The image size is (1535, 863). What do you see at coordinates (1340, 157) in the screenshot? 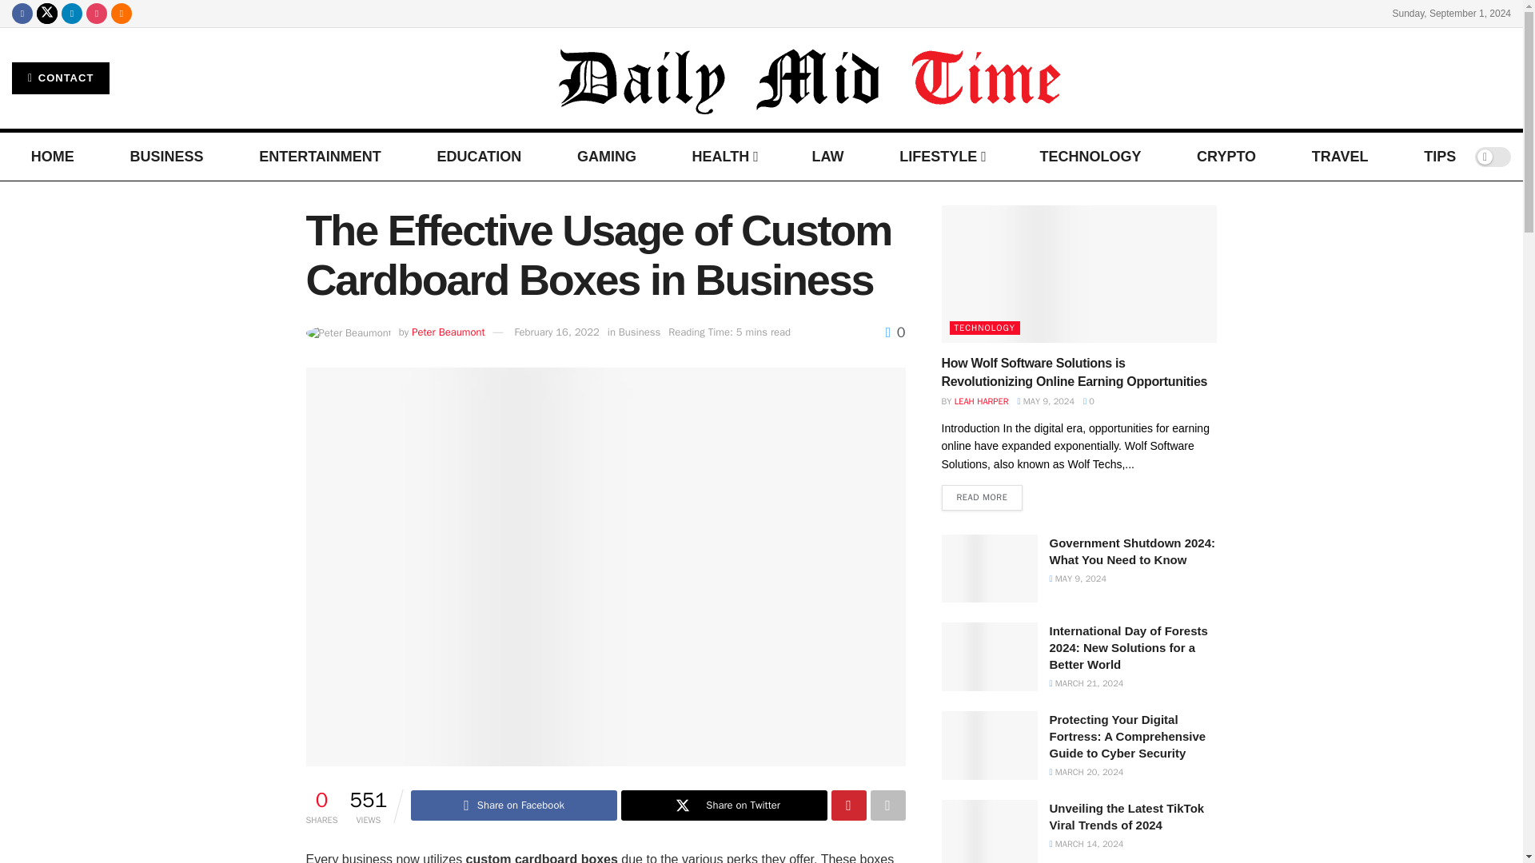
I see `TRAVEL` at bounding box center [1340, 157].